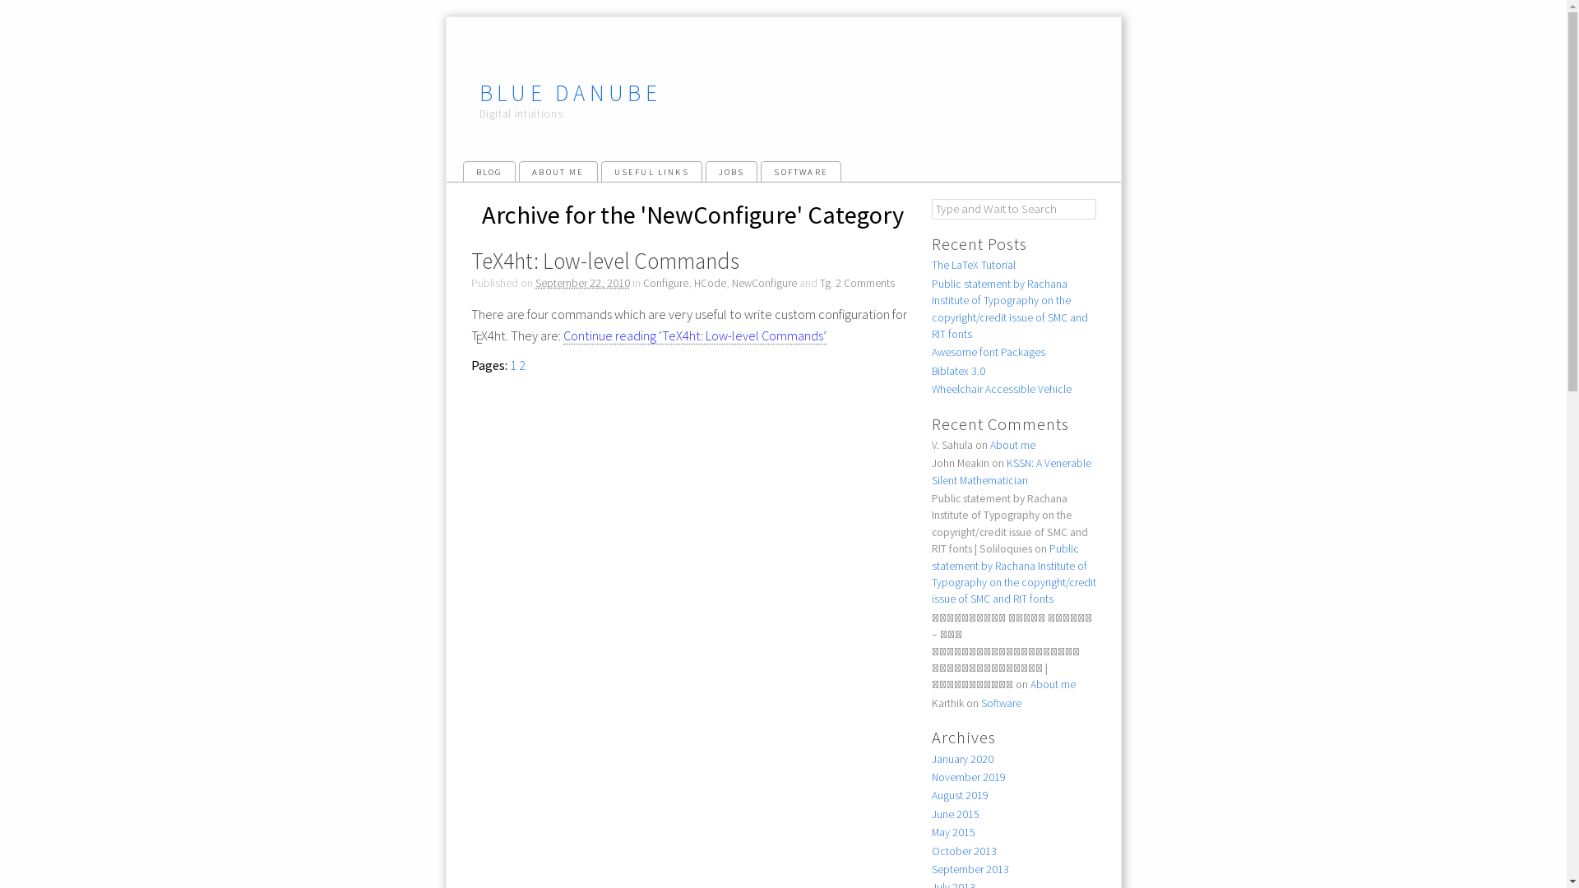 This screenshot has width=1579, height=888. I want to click on 2 Comments, so click(865, 283).